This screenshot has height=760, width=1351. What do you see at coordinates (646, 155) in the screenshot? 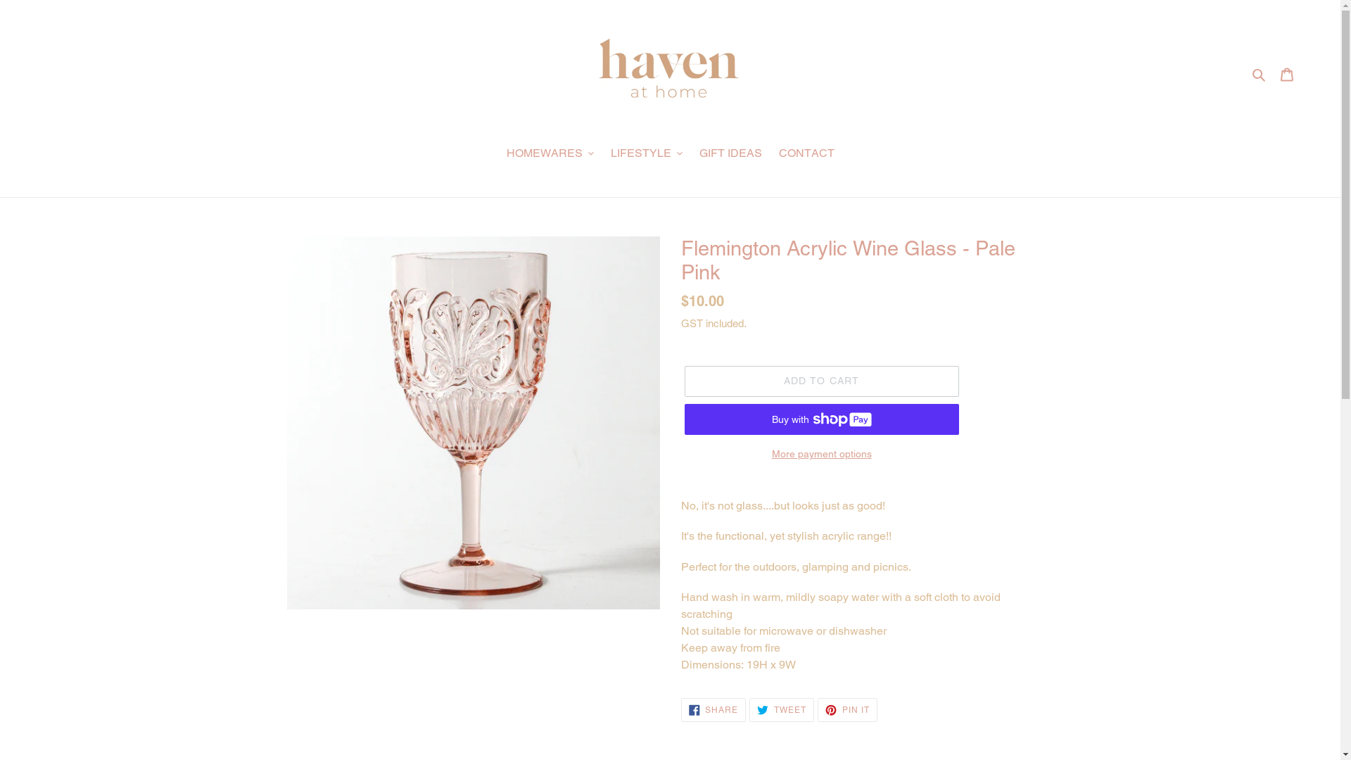
I see `LIFESTYLE` at bounding box center [646, 155].